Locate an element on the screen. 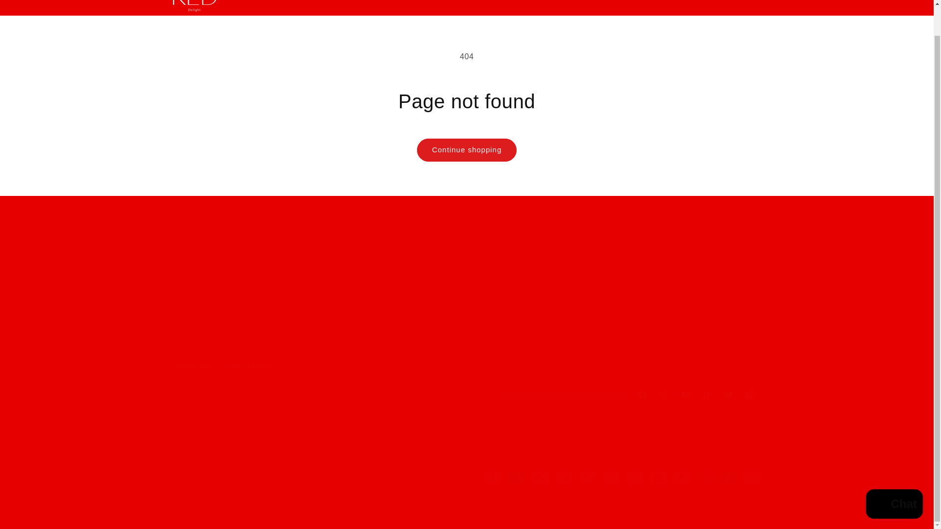 This screenshot has width=941, height=529. English is located at coordinates (676, 1).